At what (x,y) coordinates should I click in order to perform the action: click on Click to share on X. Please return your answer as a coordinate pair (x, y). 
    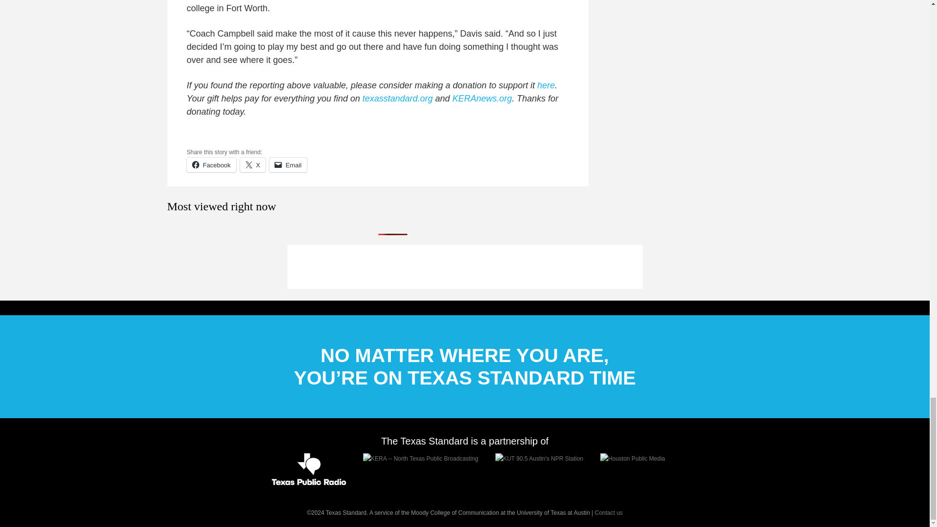
    Looking at the image, I should click on (253, 165).